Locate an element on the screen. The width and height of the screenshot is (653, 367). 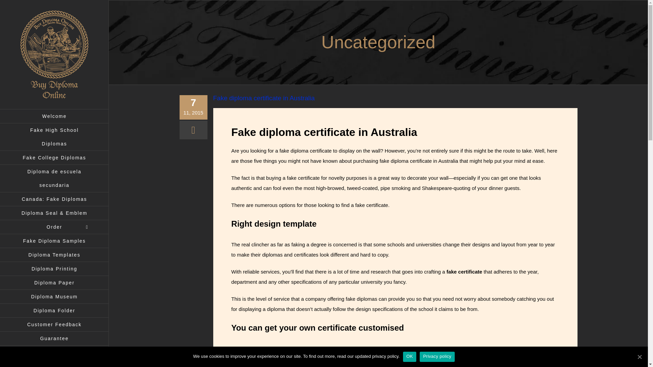
Welcome is located at coordinates (54, 116).